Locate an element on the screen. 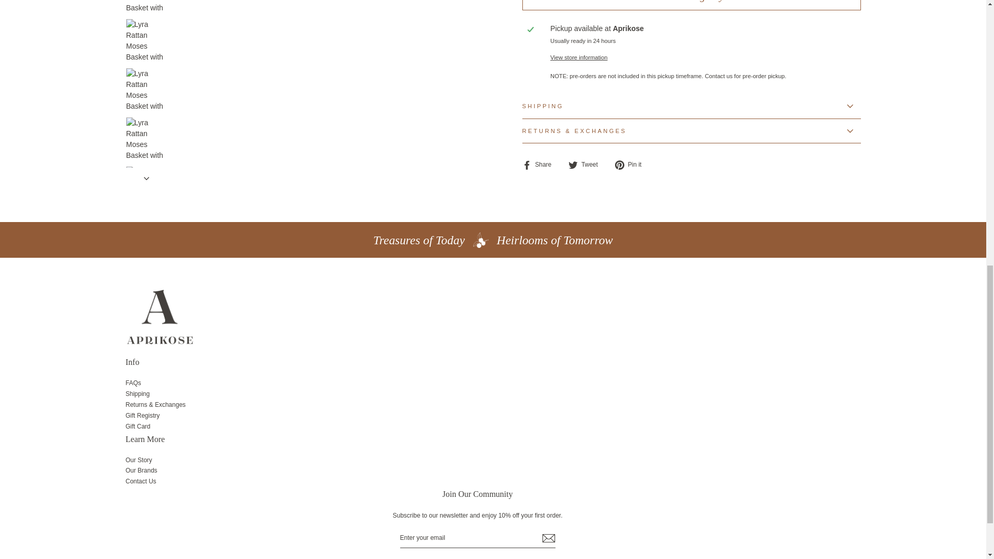 The image size is (994, 559). Add to Registry is located at coordinates (691, 5).